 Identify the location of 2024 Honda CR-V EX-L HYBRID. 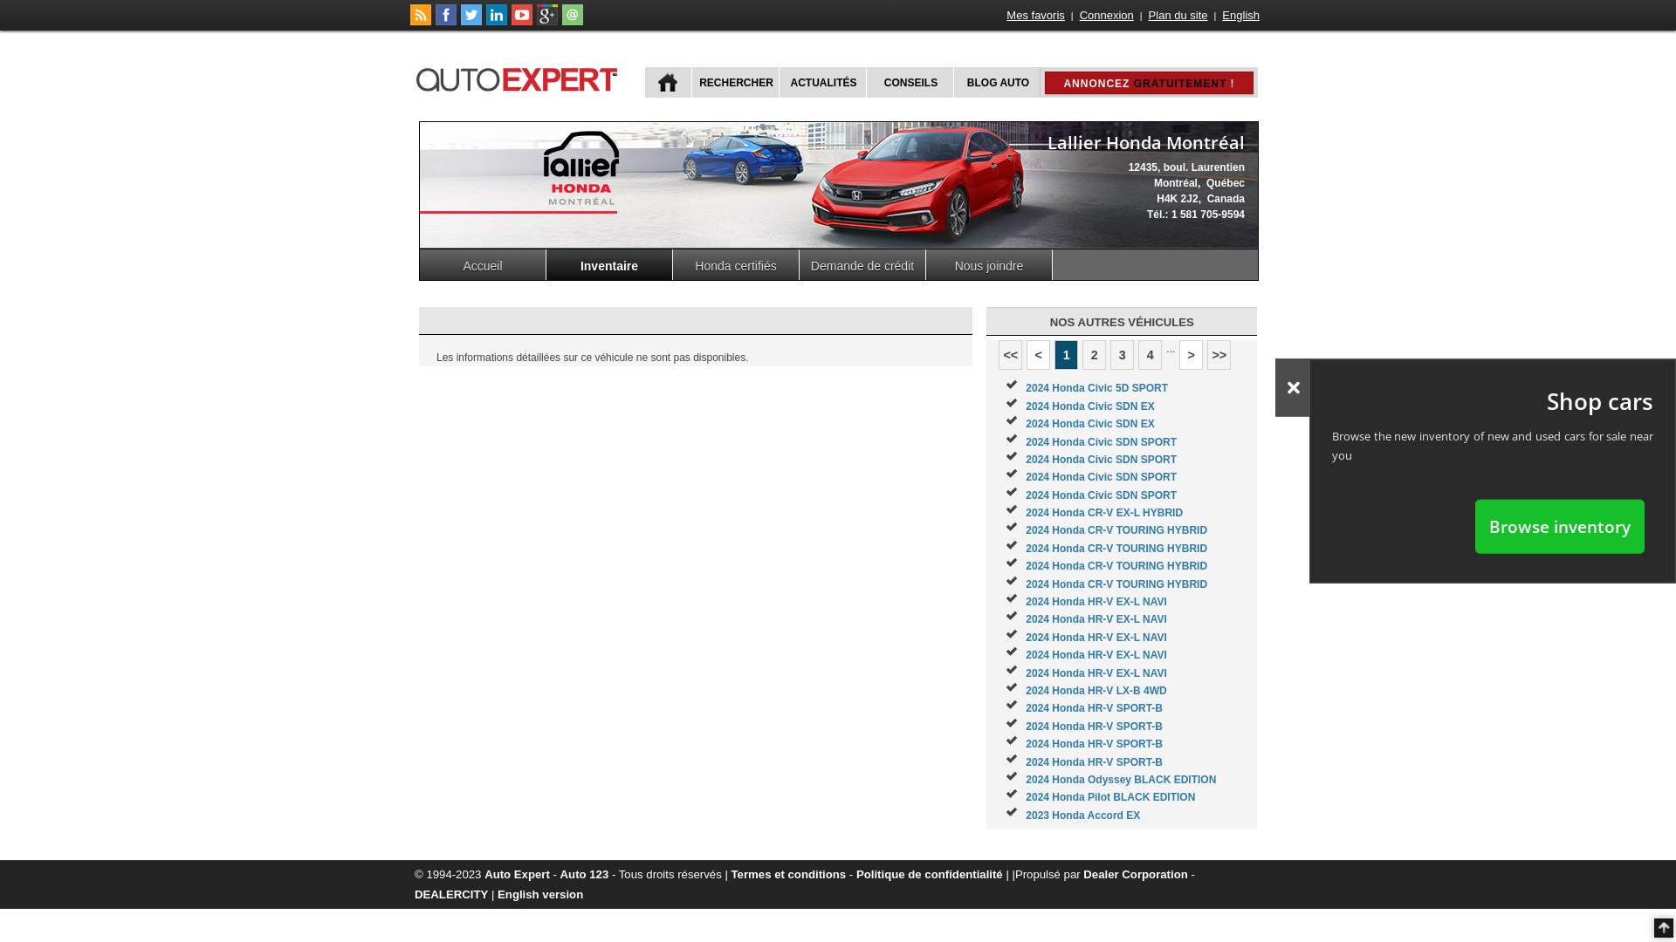
(1104, 513).